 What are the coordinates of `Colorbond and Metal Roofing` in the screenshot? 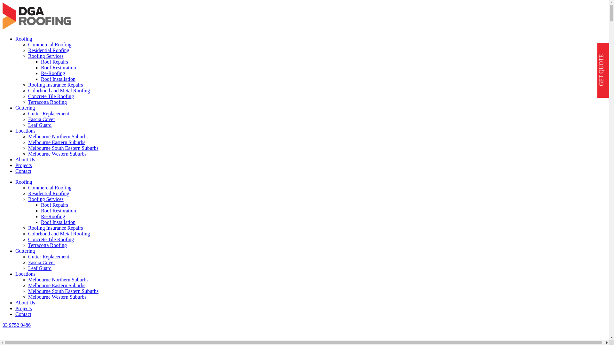 It's located at (59, 234).